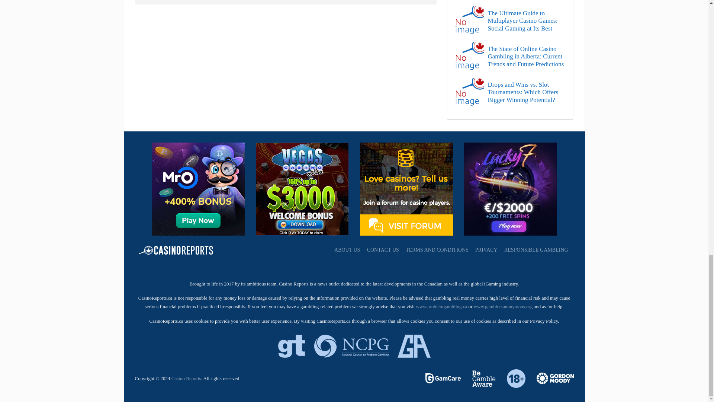 This screenshot has width=714, height=402. I want to click on Latest Casino Bonuses Forum, so click(406, 188).